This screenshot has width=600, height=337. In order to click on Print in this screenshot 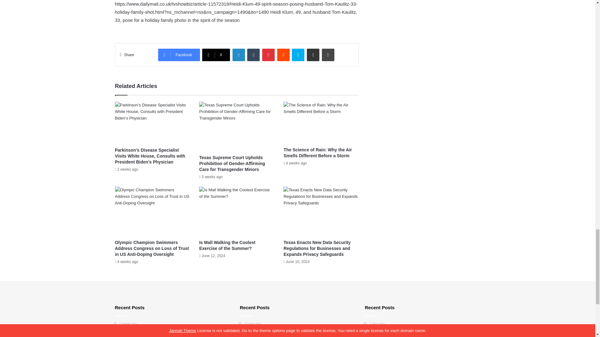, I will do `click(328, 55)`.